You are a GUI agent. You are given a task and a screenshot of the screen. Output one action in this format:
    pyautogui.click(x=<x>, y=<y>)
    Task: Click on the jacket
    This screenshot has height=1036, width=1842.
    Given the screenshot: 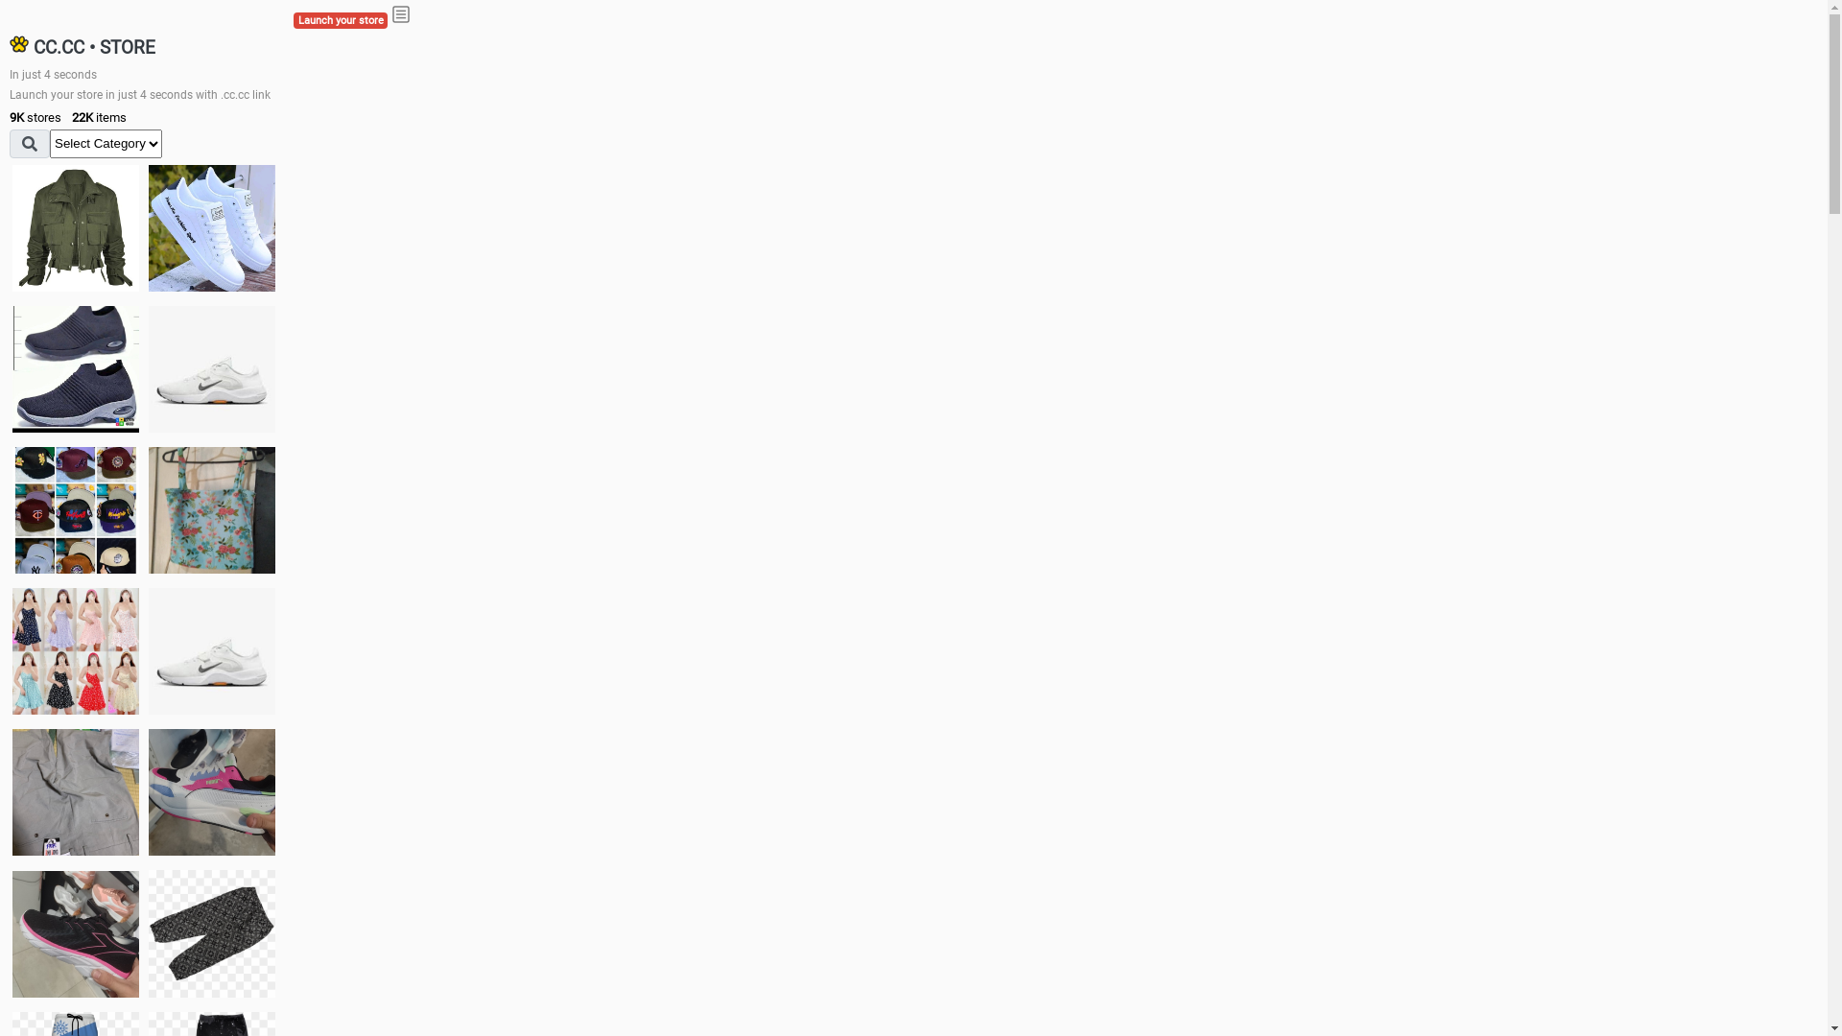 What is the action you would take?
    pyautogui.click(x=76, y=228)
    